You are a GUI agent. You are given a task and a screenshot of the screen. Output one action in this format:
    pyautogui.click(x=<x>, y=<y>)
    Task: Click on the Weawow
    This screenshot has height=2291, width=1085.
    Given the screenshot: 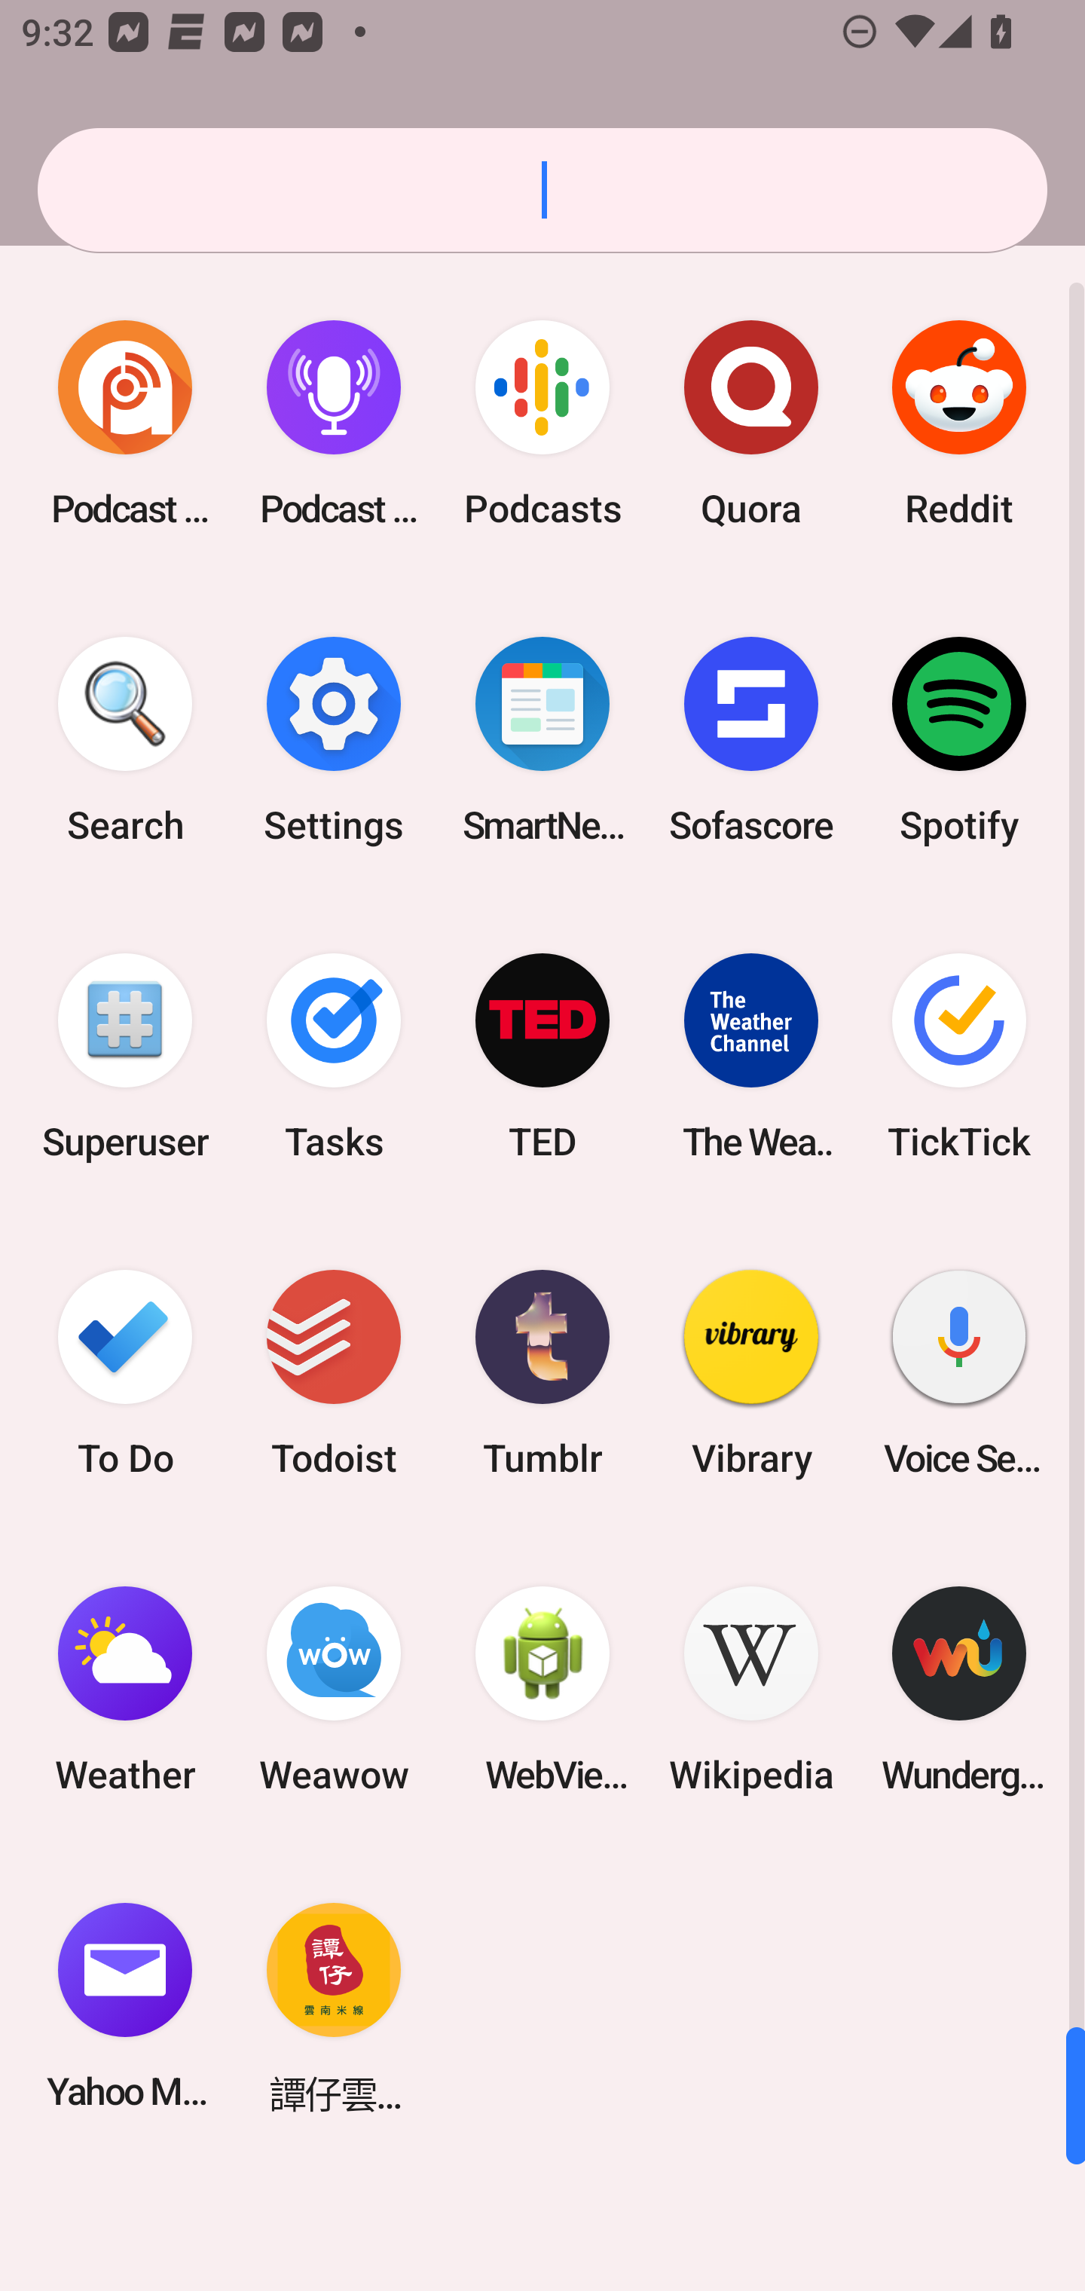 What is the action you would take?
    pyautogui.click(x=334, y=1690)
    